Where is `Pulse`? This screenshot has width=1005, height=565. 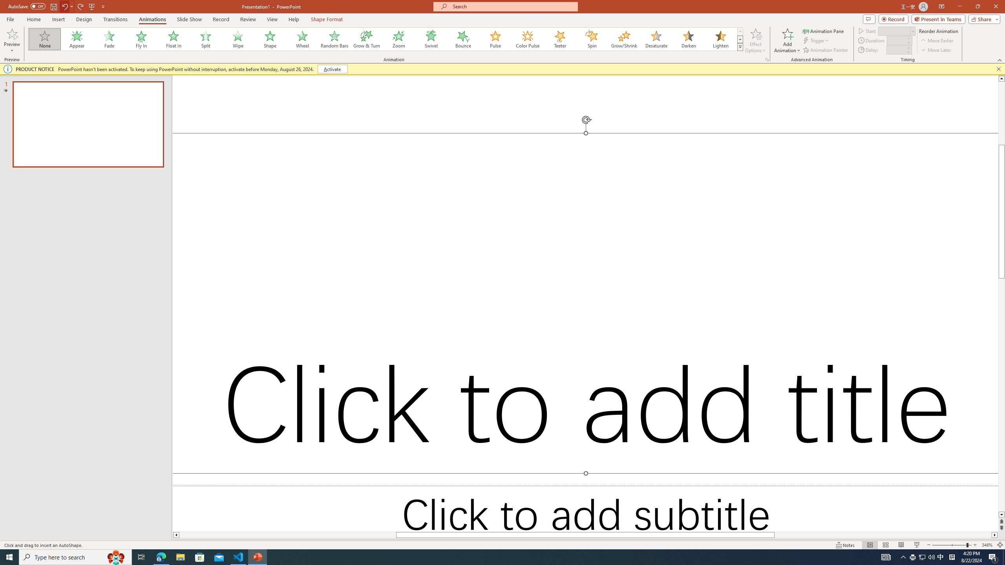
Pulse is located at coordinates (495, 39).